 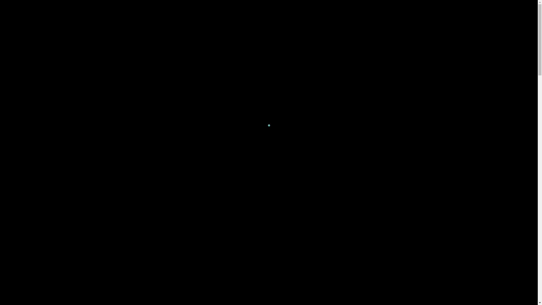 What do you see at coordinates (255, 7) in the screenshot?
I see `GALLERY` at bounding box center [255, 7].